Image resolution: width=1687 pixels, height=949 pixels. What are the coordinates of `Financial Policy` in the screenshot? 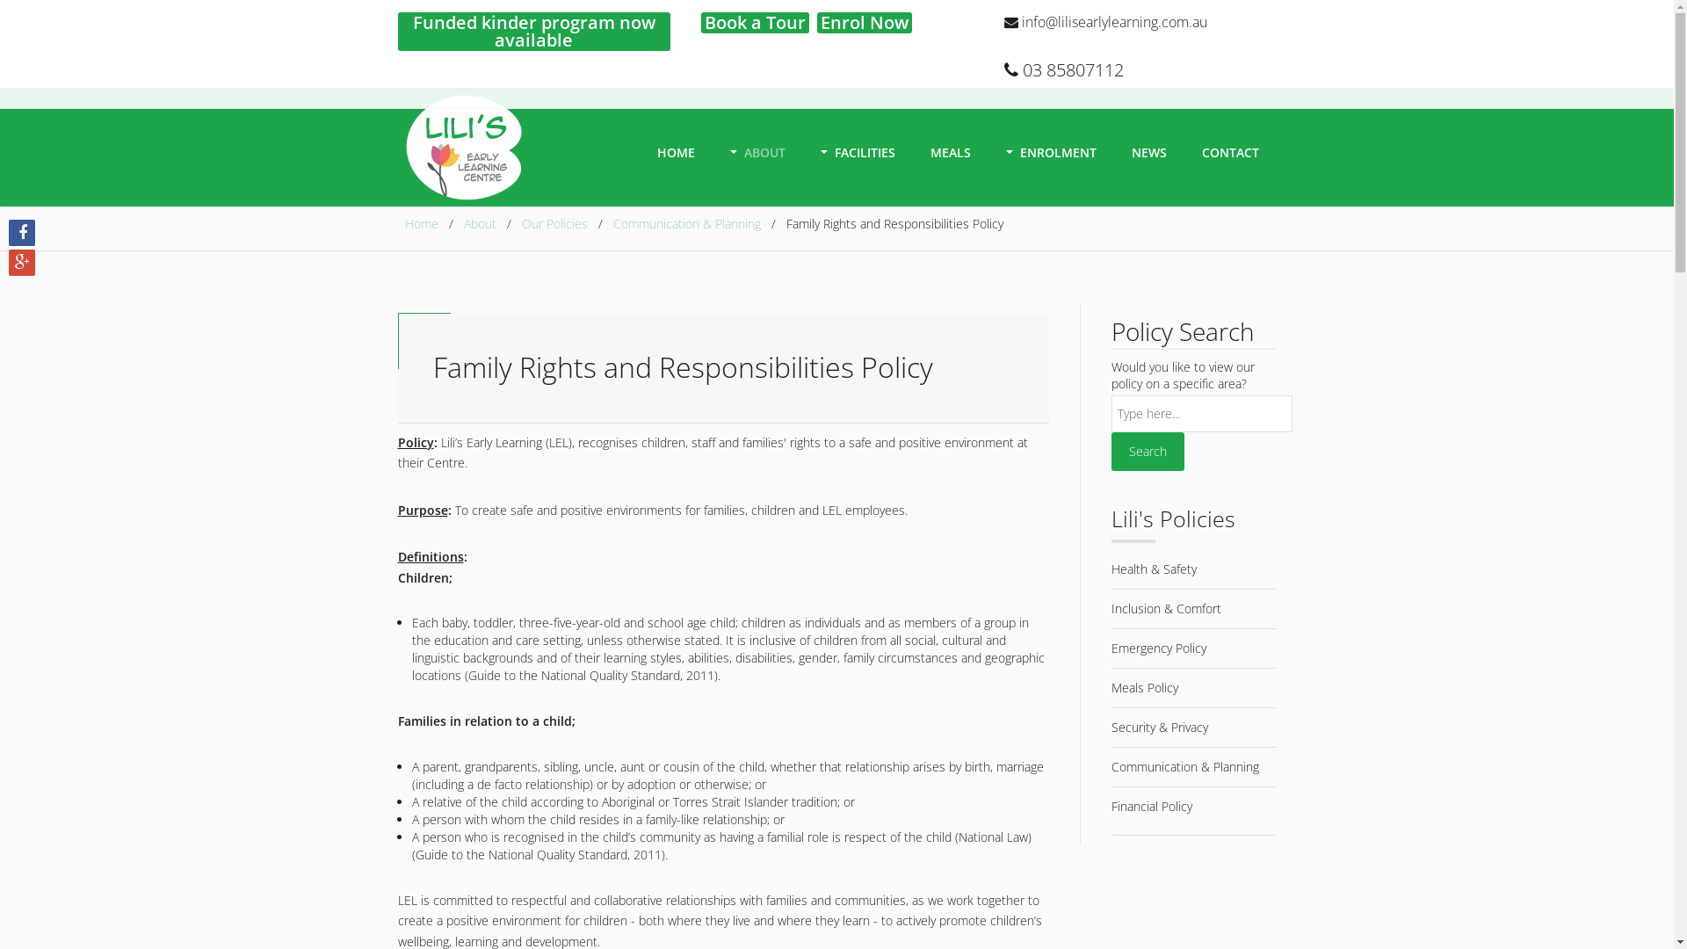 It's located at (1152, 807).